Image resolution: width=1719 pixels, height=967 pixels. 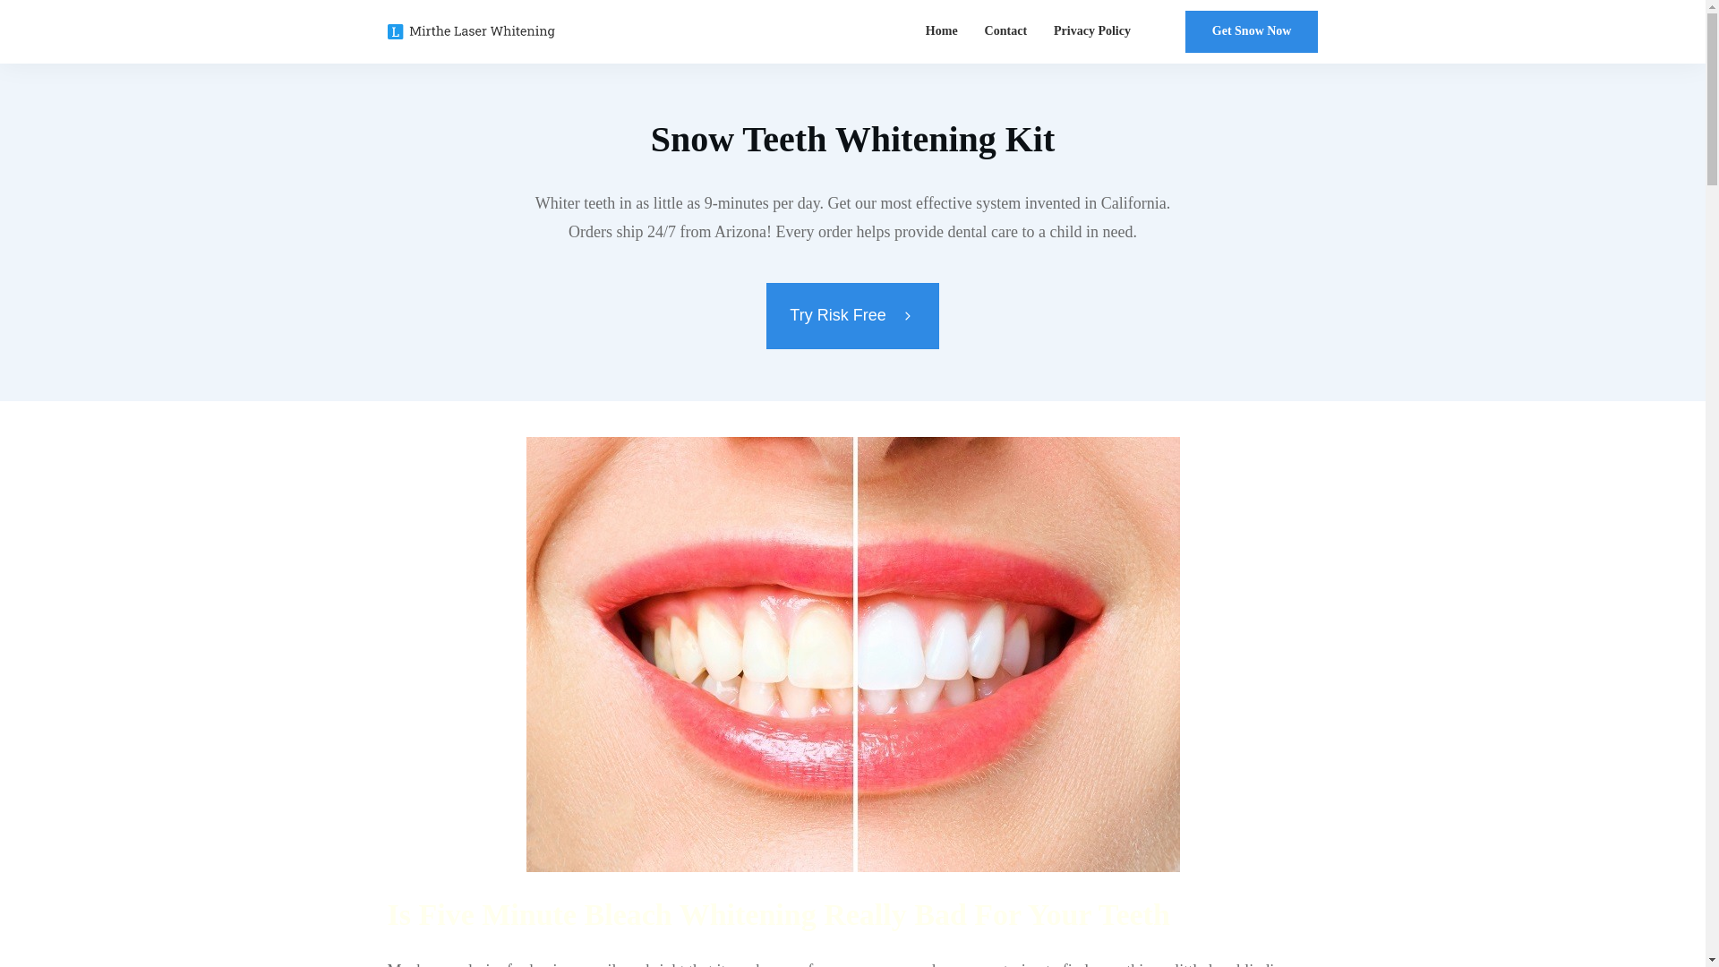 I want to click on Contact, so click(x=1005, y=30).